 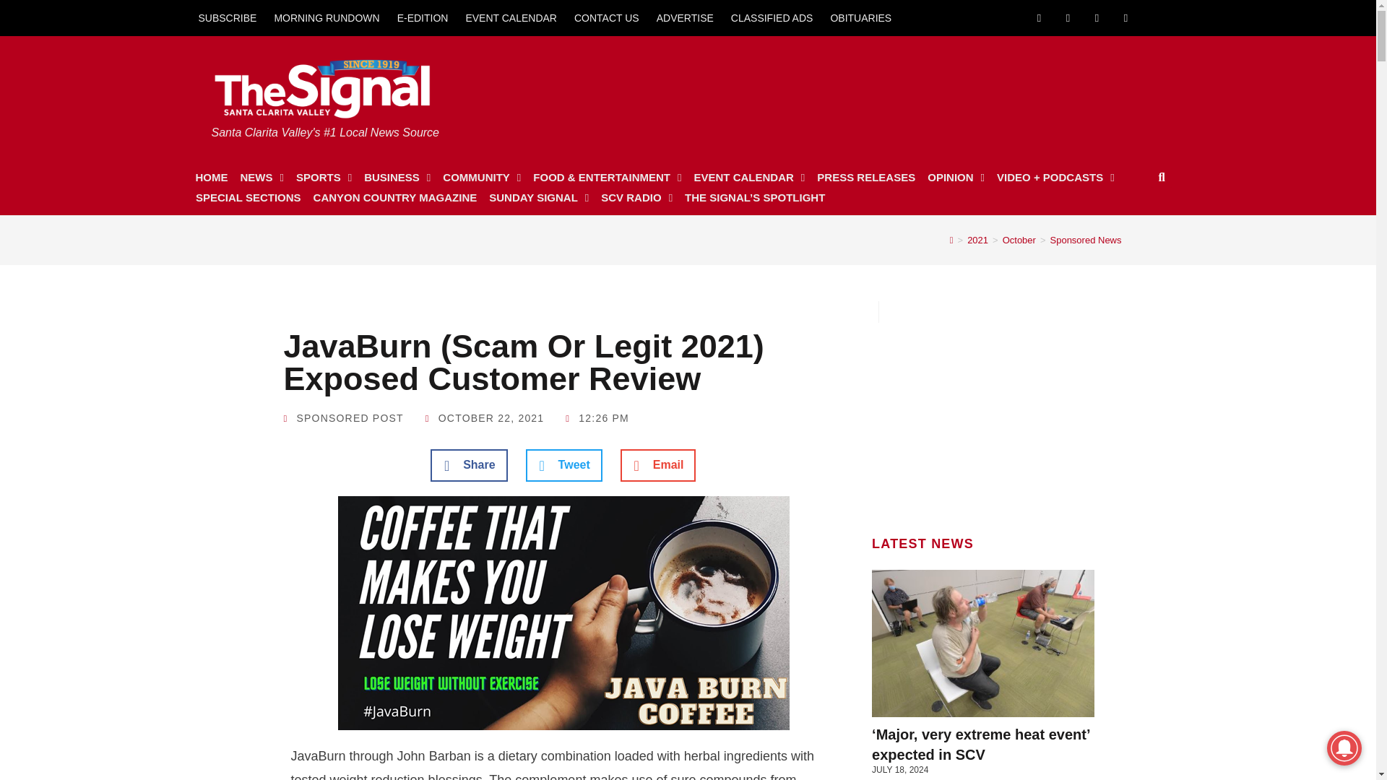 What do you see at coordinates (227, 17) in the screenshot?
I see `SUBSCRIBE` at bounding box center [227, 17].